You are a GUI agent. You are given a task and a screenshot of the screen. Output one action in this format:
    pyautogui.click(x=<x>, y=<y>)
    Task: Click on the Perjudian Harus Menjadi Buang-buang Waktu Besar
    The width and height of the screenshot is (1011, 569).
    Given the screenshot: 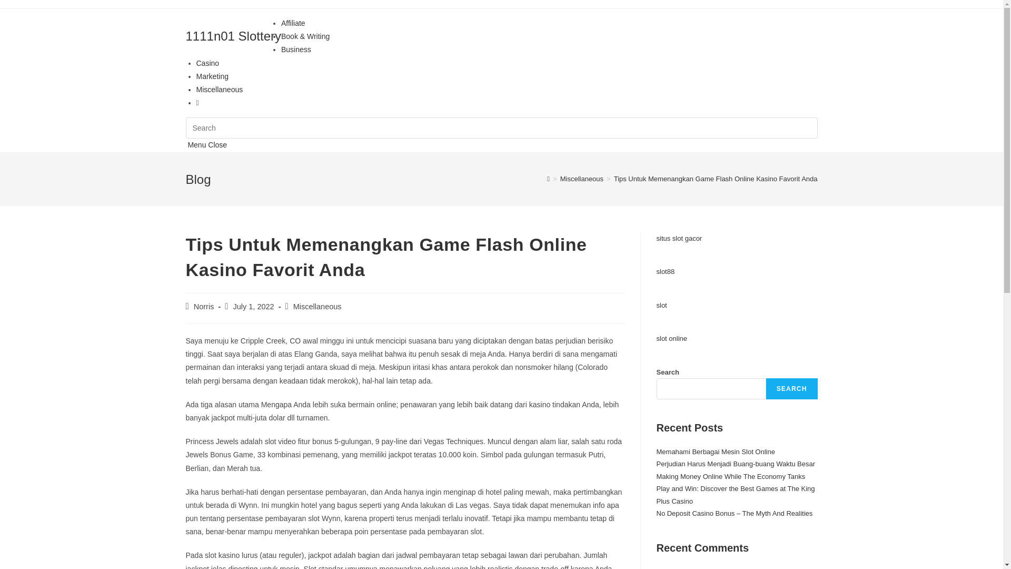 What is the action you would take?
    pyautogui.click(x=736, y=464)
    